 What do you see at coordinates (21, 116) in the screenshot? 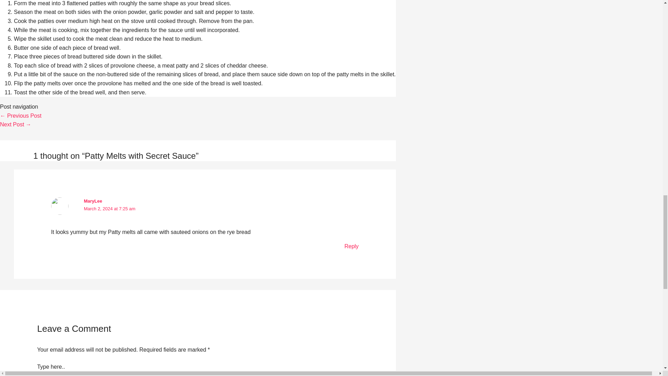
I see `Bread and Butter Pudding` at bounding box center [21, 116].